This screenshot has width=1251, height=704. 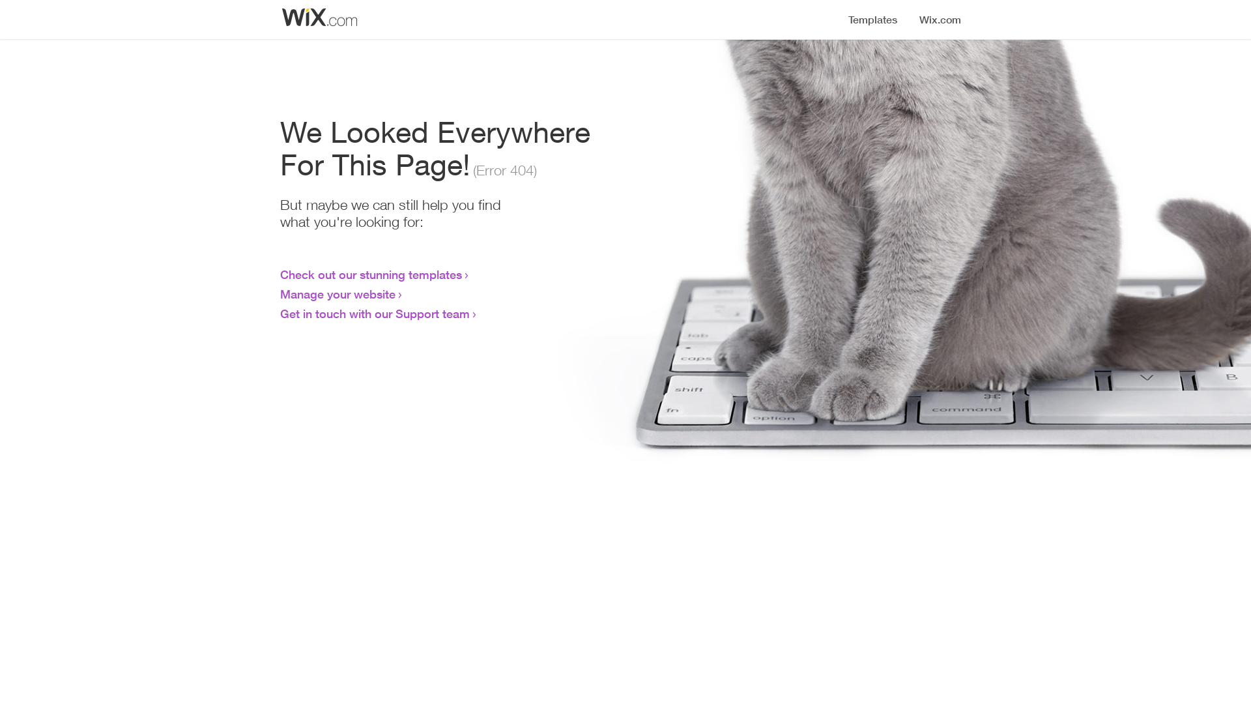 I want to click on Check out our stunning templates, so click(x=371, y=274).